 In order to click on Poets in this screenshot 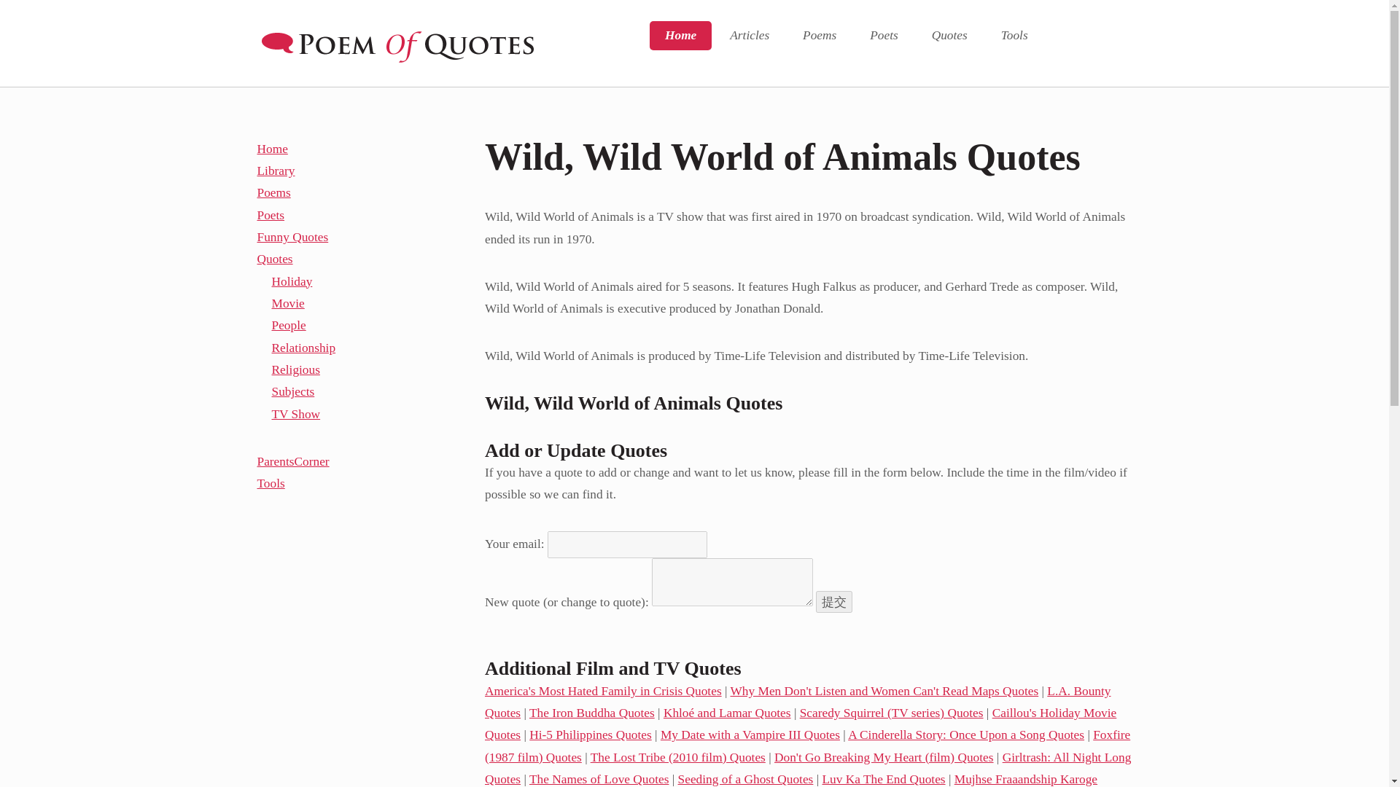, I will do `click(883, 36)`.